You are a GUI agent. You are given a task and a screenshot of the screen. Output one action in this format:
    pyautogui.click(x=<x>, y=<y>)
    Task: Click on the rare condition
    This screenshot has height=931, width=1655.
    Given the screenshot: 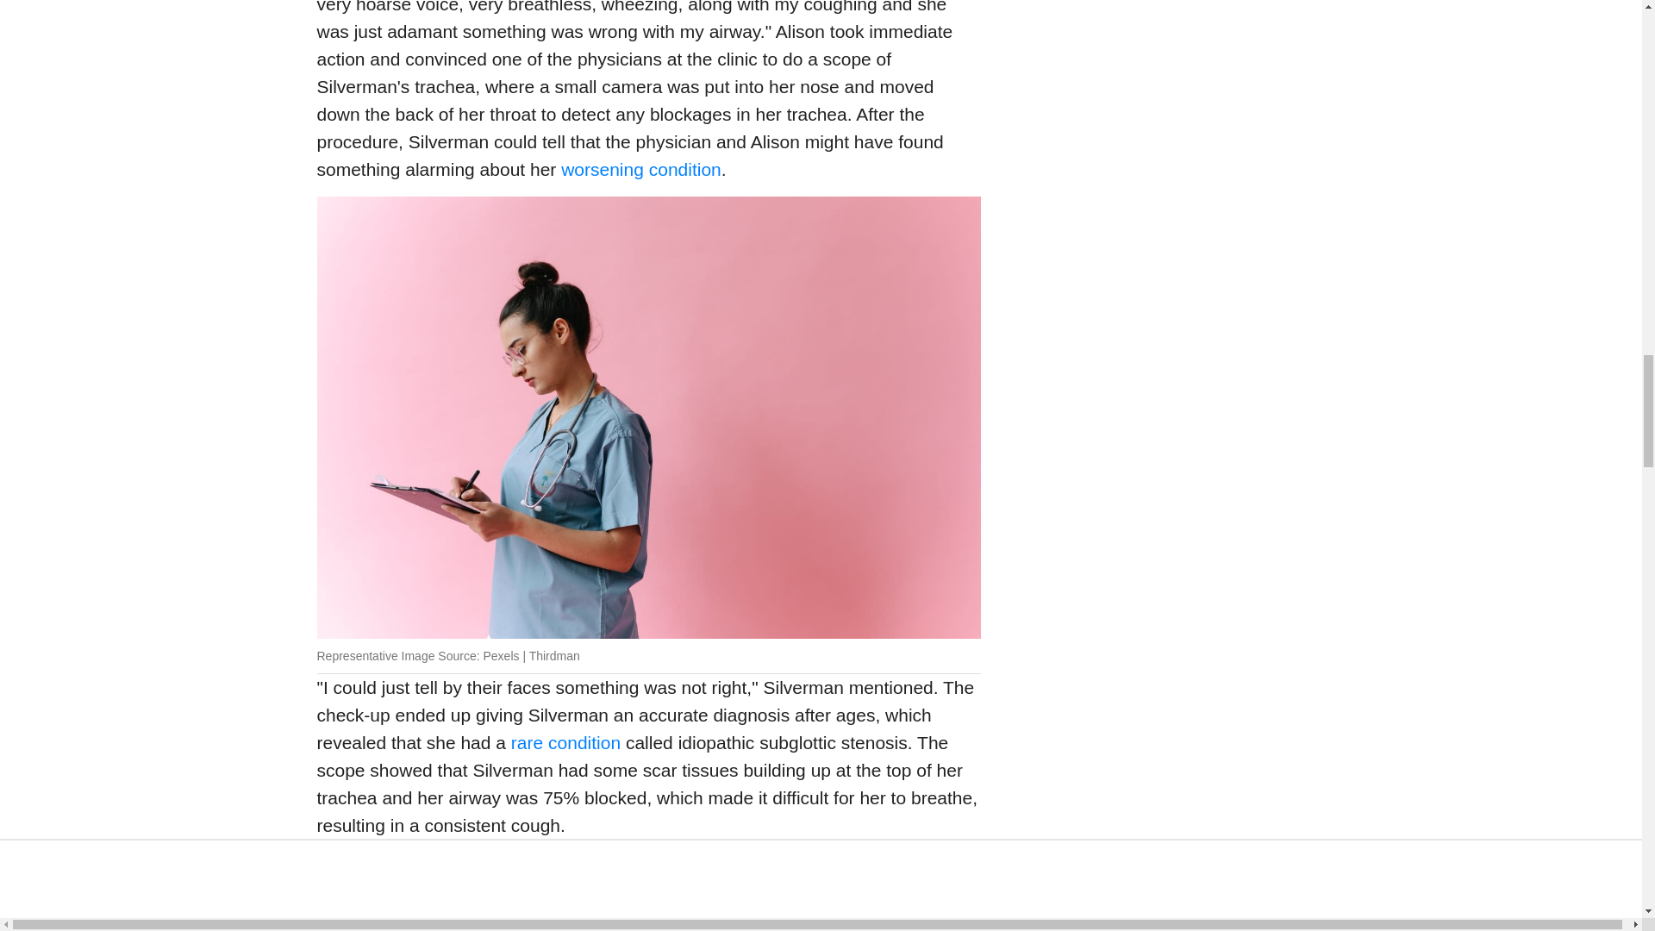 What is the action you would take?
    pyautogui.click(x=565, y=741)
    